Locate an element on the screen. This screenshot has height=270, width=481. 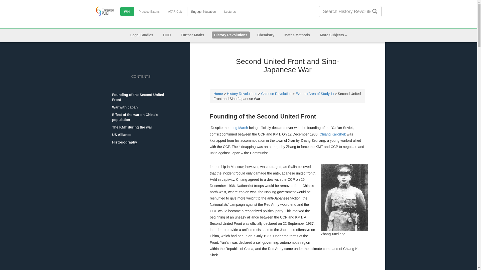
Long March is located at coordinates (239, 128).